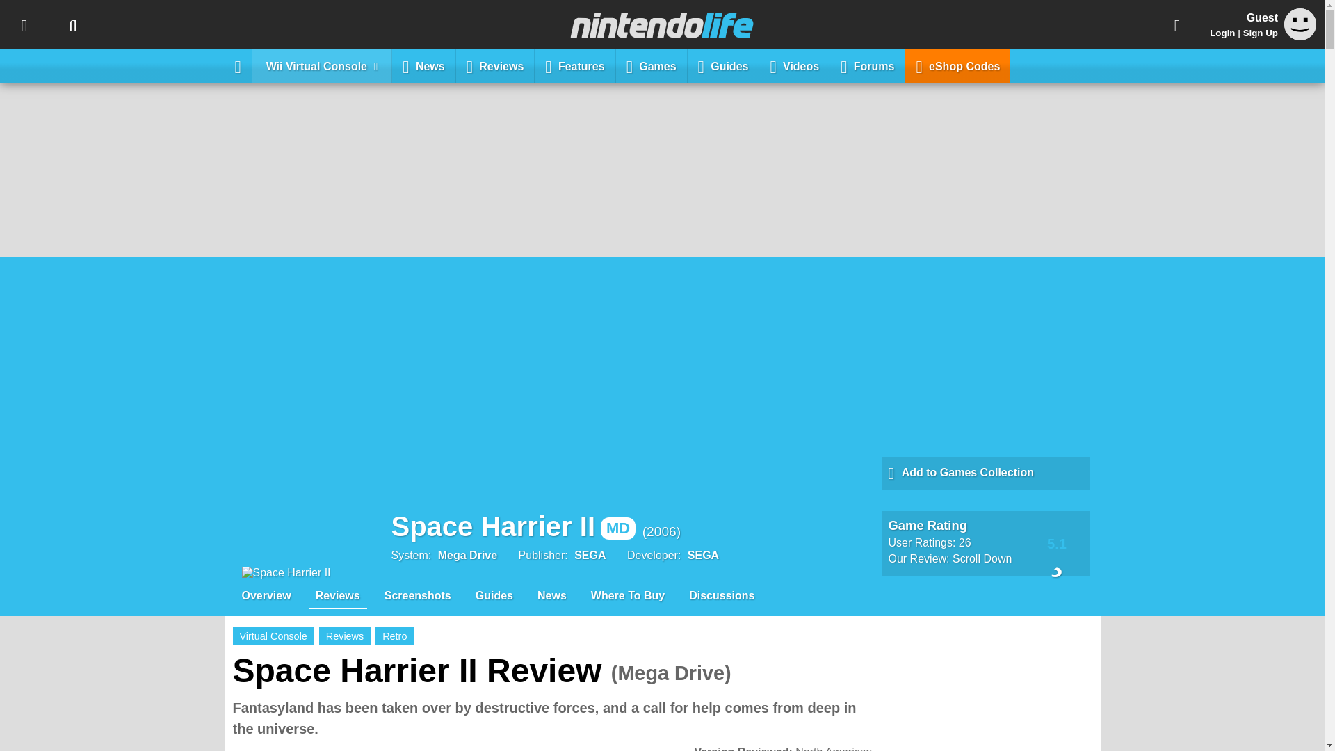  What do you see at coordinates (513, 526) in the screenshot?
I see `Space Harrier IIMD` at bounding box center [513, 526].